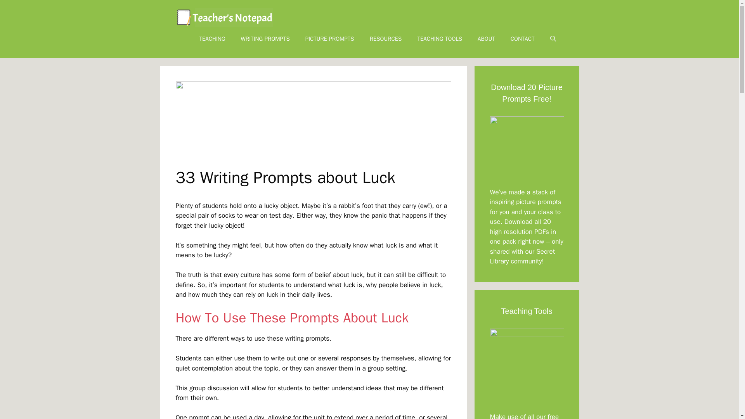  Describe the element at coordinates (386, 39) in the screenshot. I see `RESOURCES` at that location.